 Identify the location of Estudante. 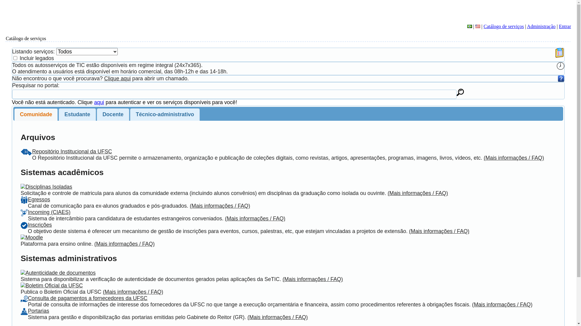
(77, 115).